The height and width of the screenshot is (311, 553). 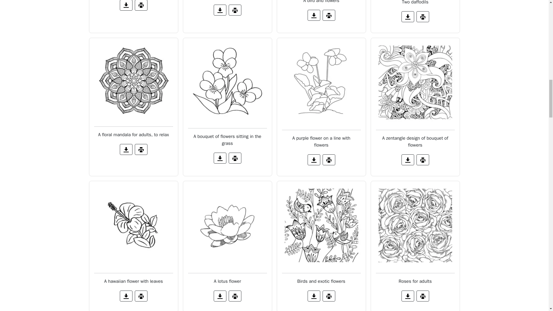 I want to click on Download the coloring page, so click(x=220, y=10).